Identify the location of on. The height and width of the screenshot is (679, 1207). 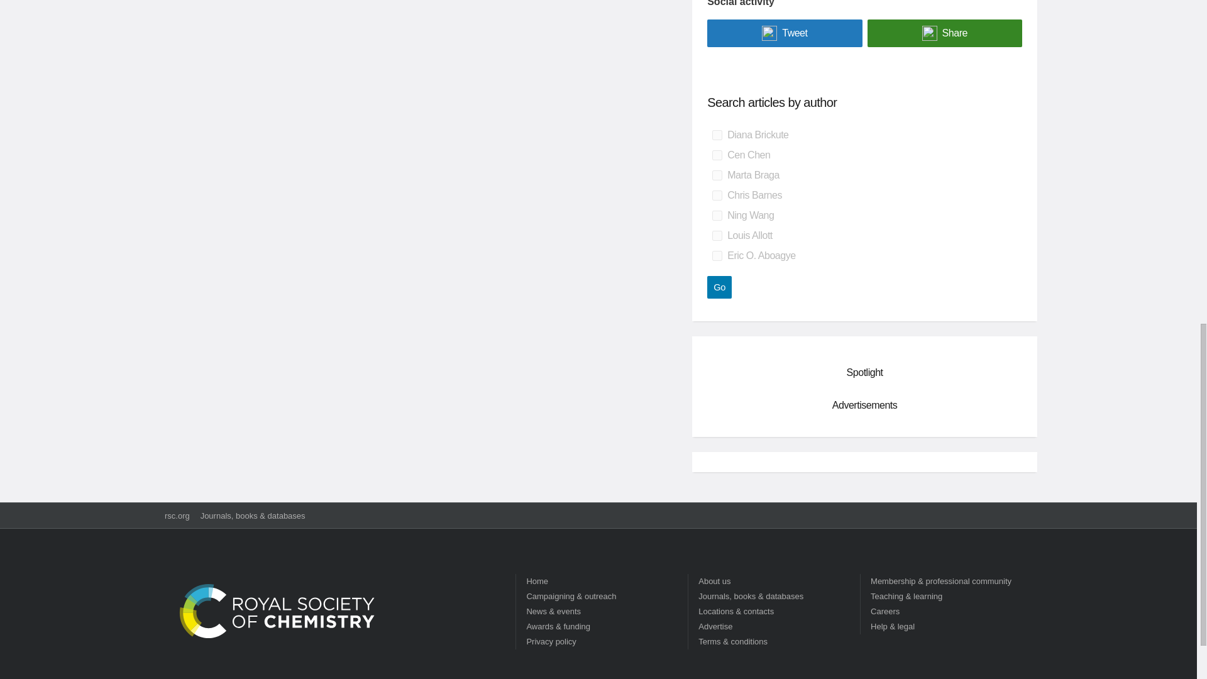
(717, 175).